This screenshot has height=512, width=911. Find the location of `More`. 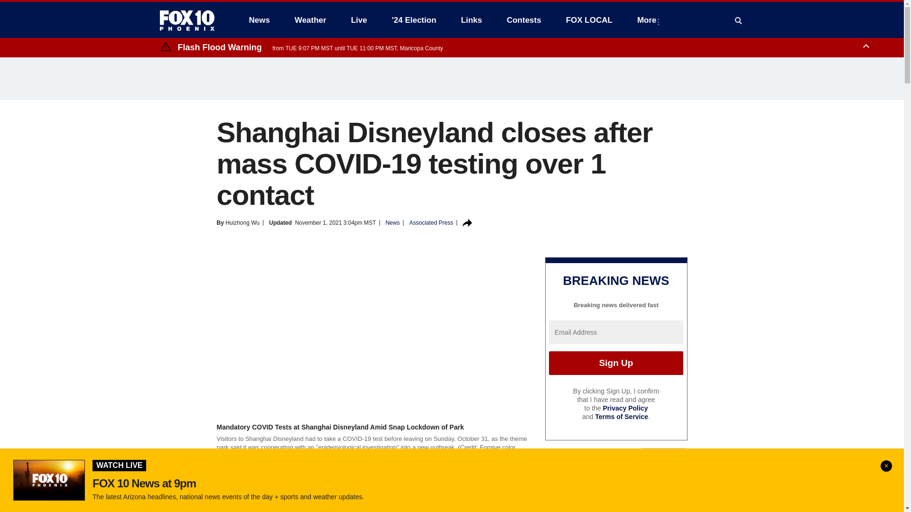

More is located at coordinates (648, 20).